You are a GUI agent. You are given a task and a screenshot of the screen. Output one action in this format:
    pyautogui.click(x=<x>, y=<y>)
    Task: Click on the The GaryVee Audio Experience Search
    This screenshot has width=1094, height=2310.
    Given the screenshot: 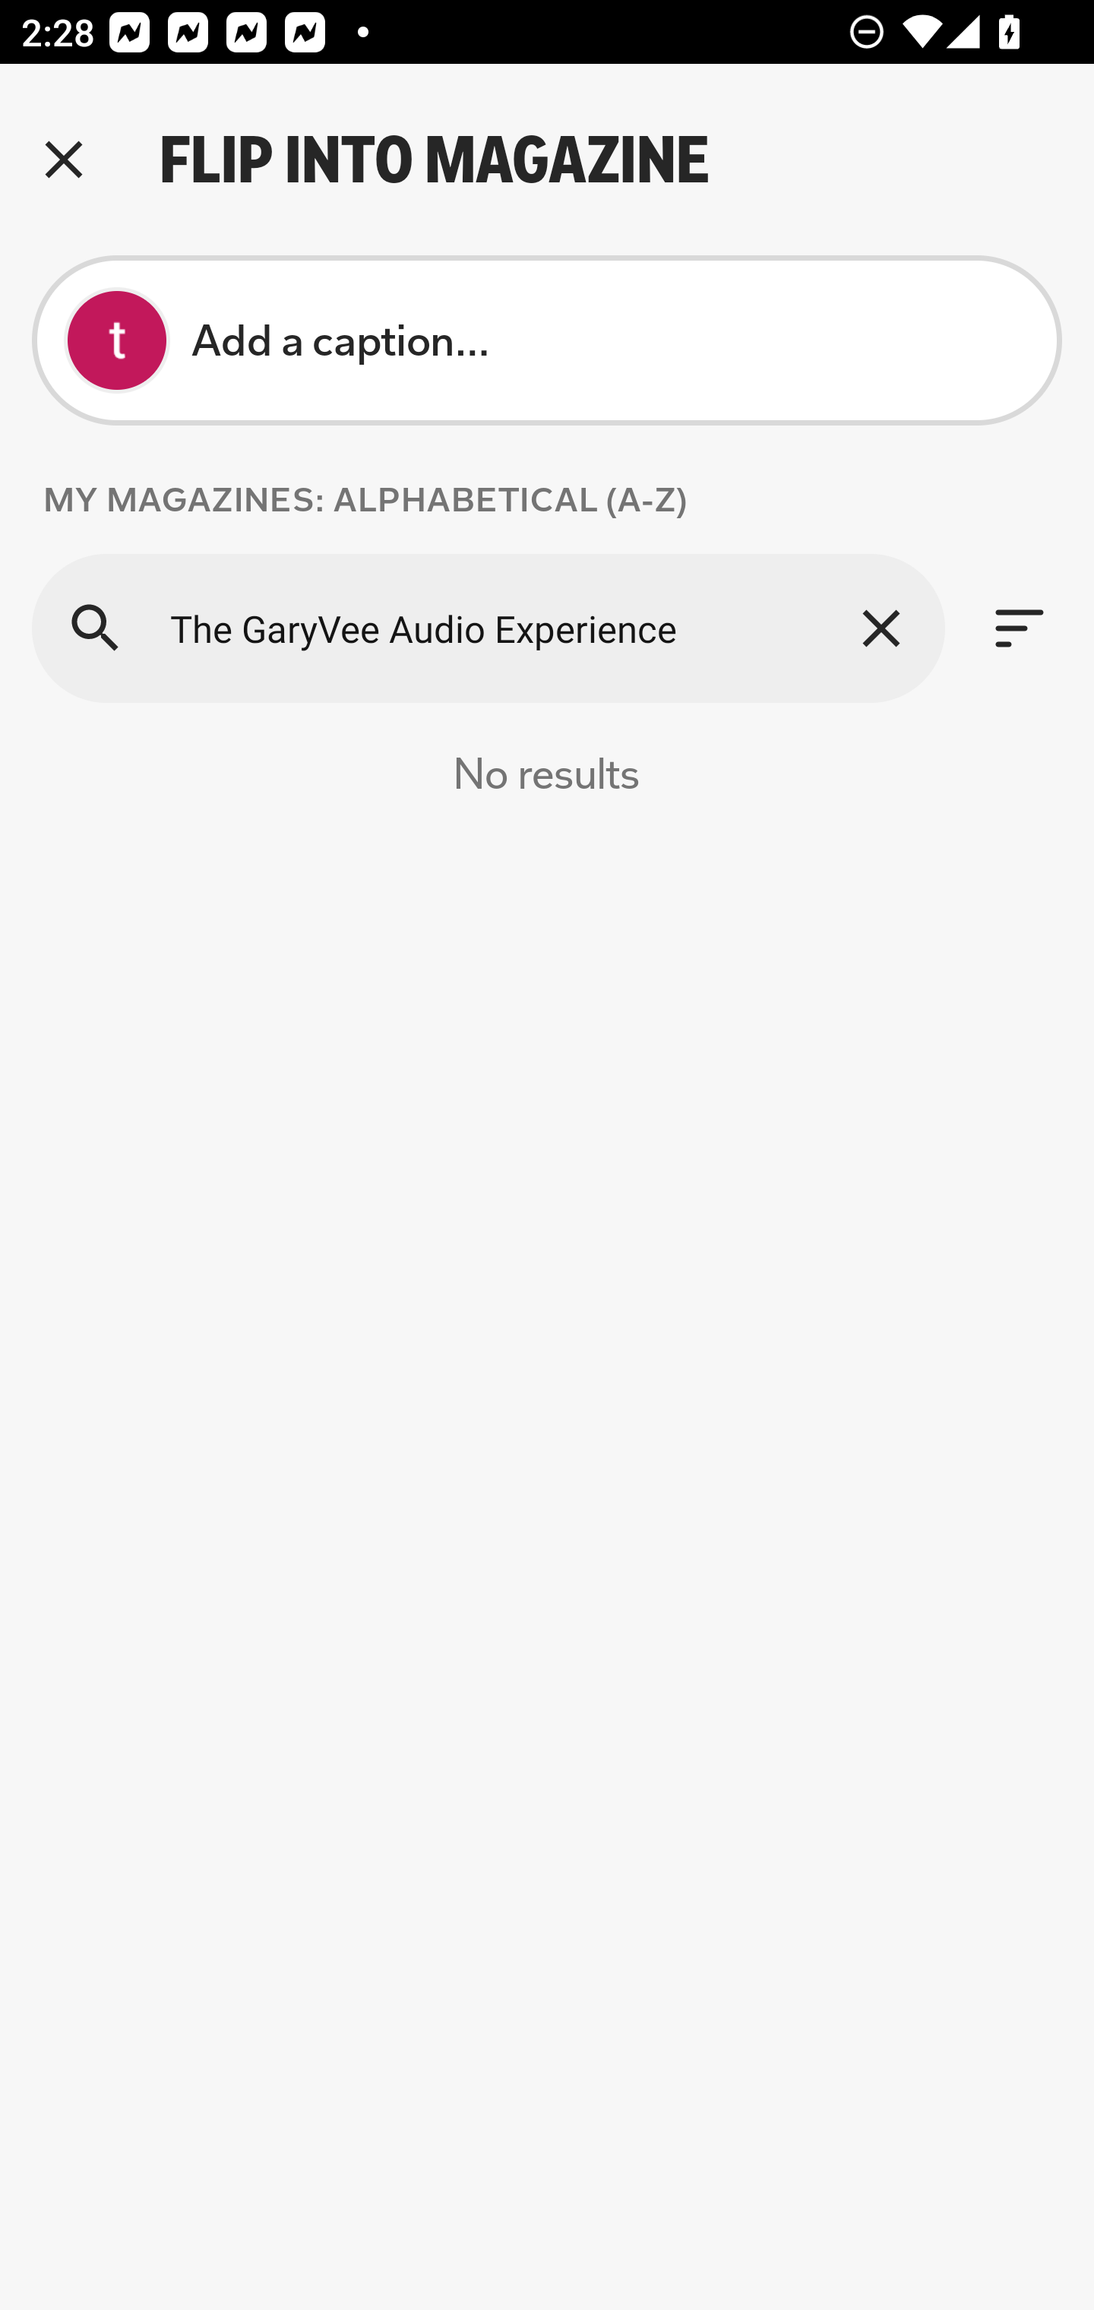 What is the action you would take?
    pyautogui.click(x=488, y=628)
    